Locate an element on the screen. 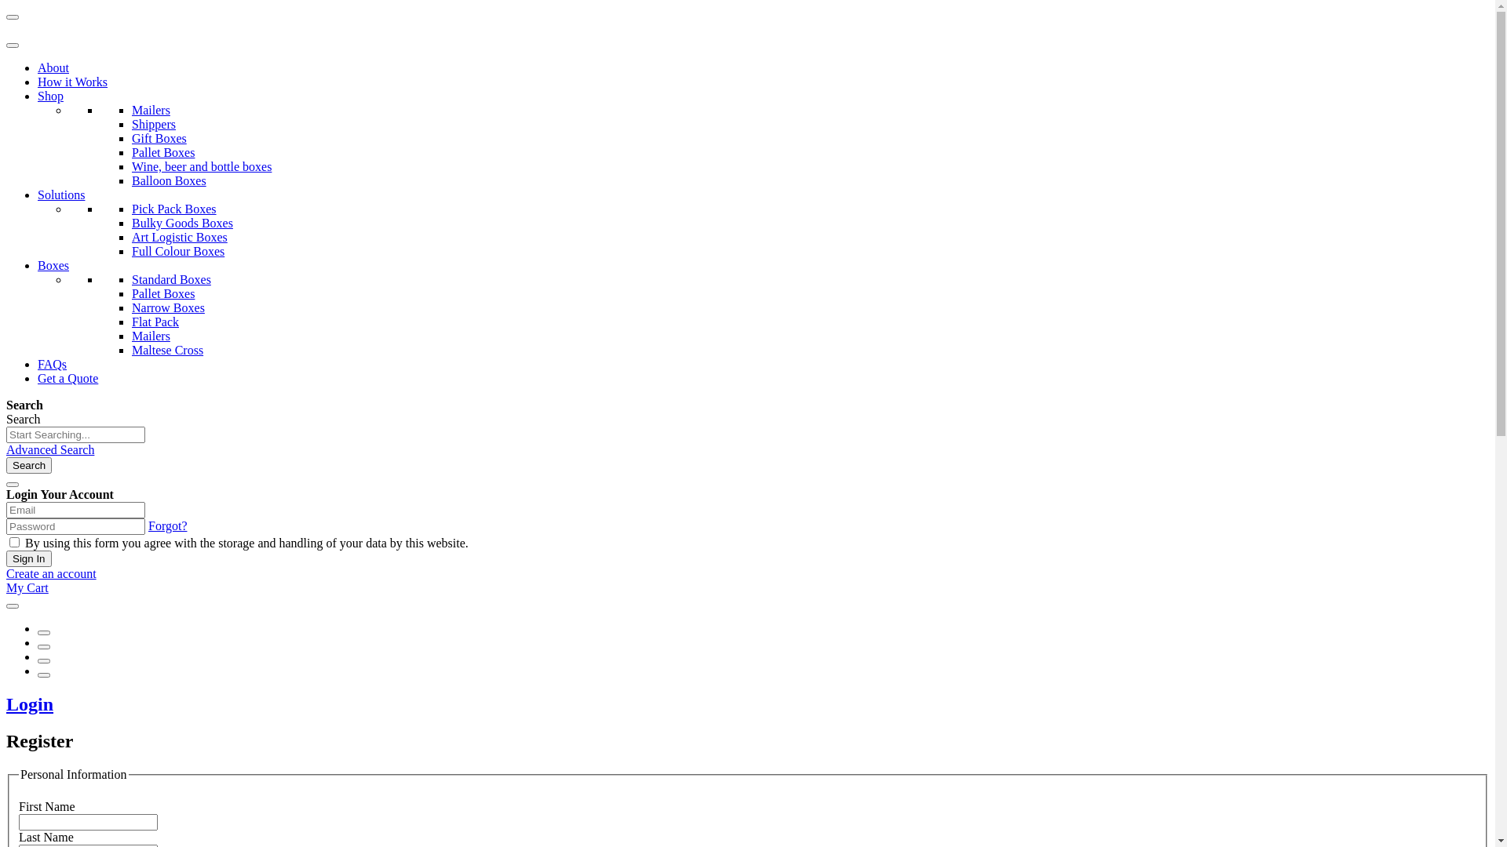 The image size is (1507, 847). Solutions is located at coordinates (61, 194).